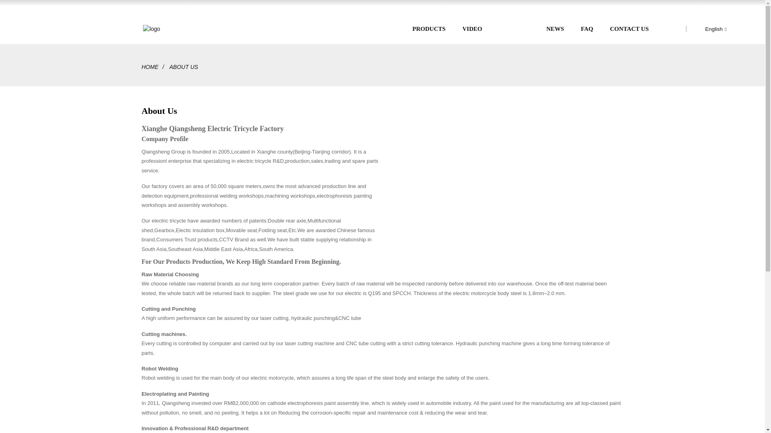 Image resolution: width=771 pixels, height=433 pixels. I want to click on ABOUT US, so click(184, 67).